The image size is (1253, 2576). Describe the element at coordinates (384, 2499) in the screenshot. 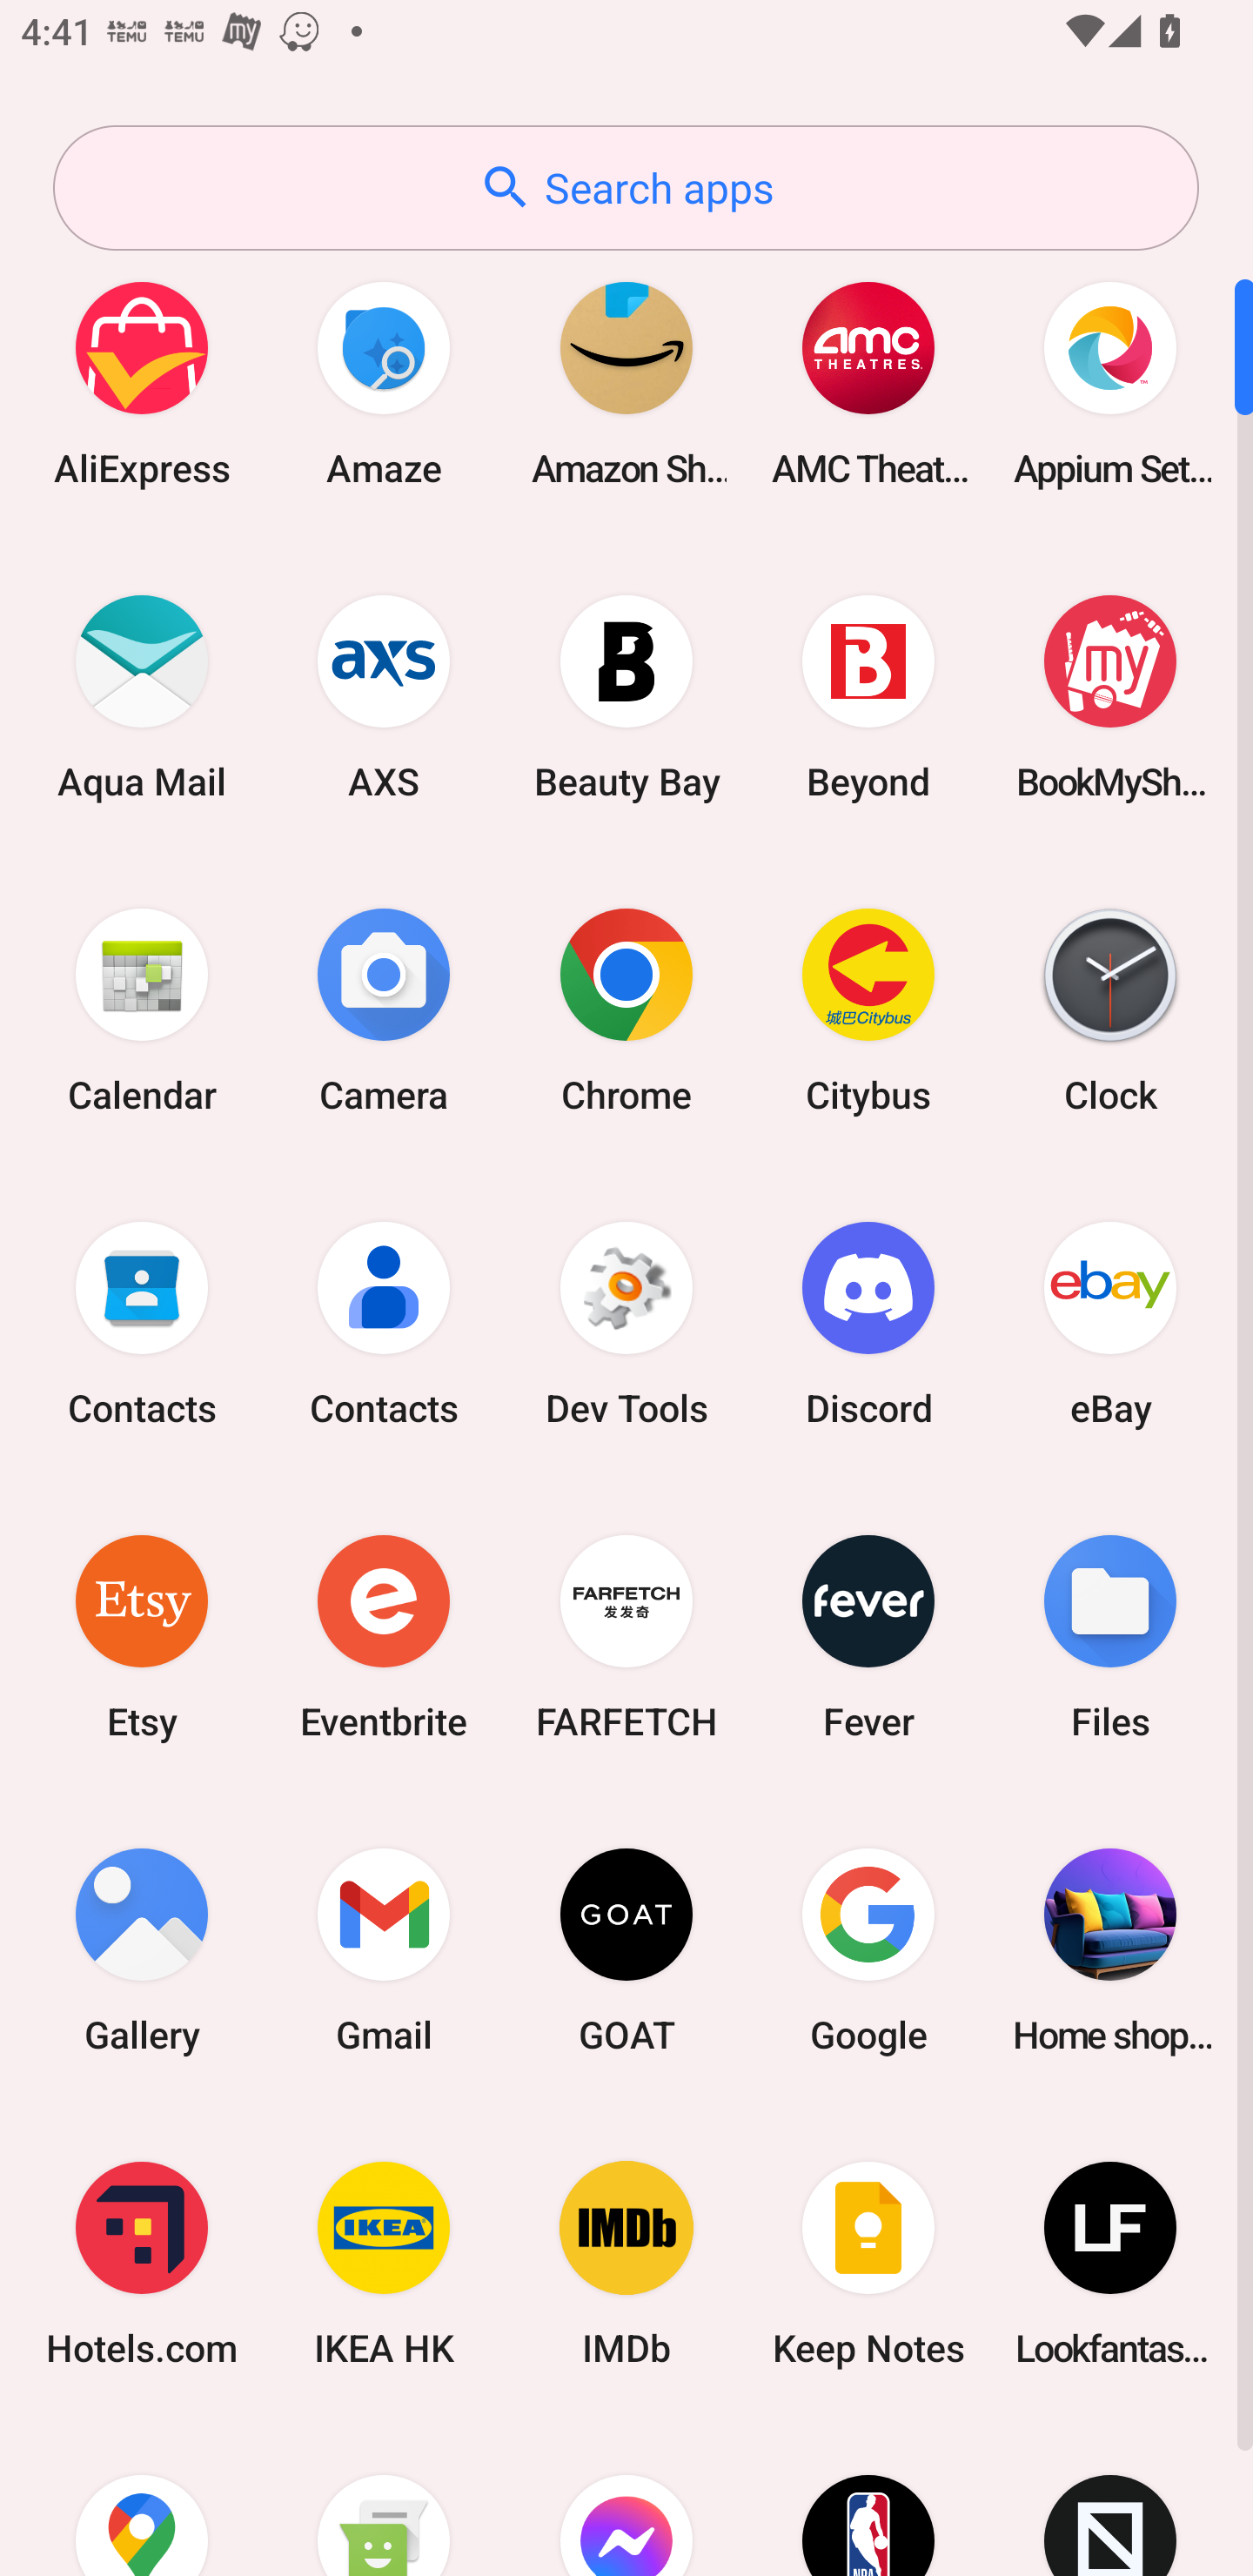

I see `Messaging` at that location.